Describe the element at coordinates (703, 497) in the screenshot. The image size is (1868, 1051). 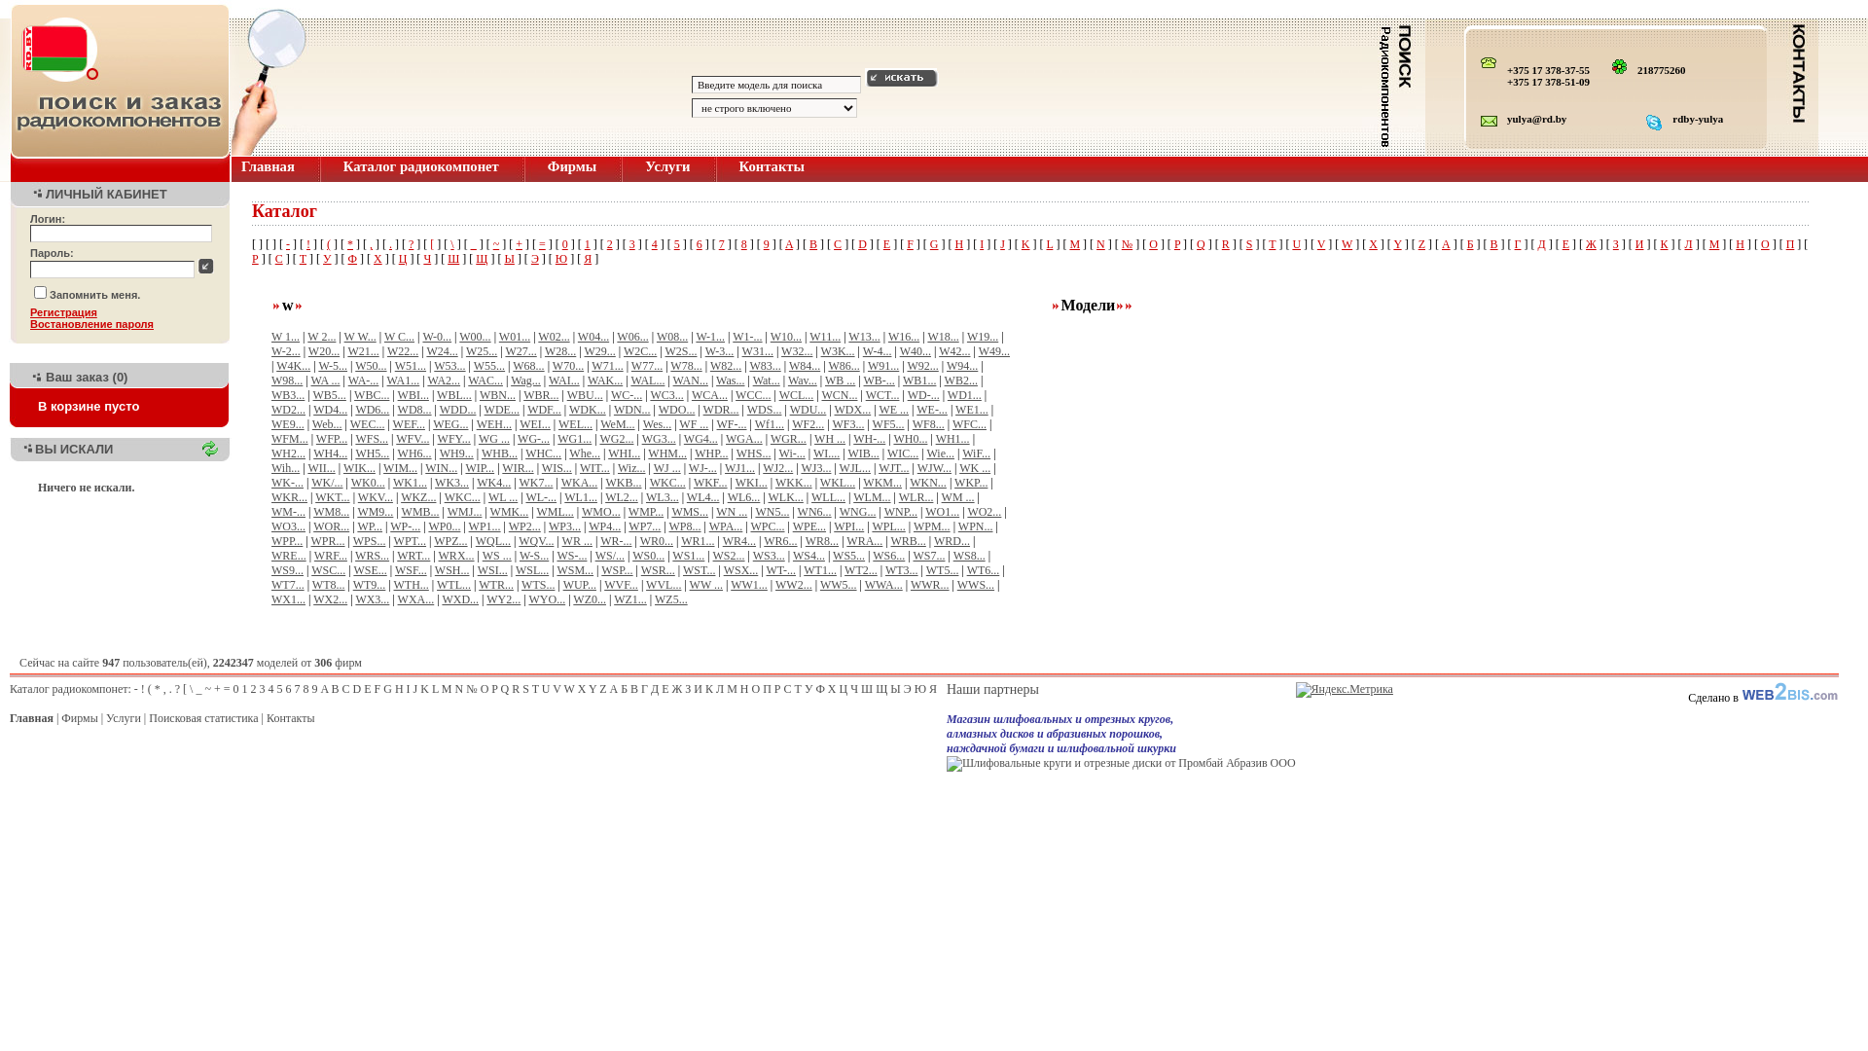
I see `WL4...` at that location.